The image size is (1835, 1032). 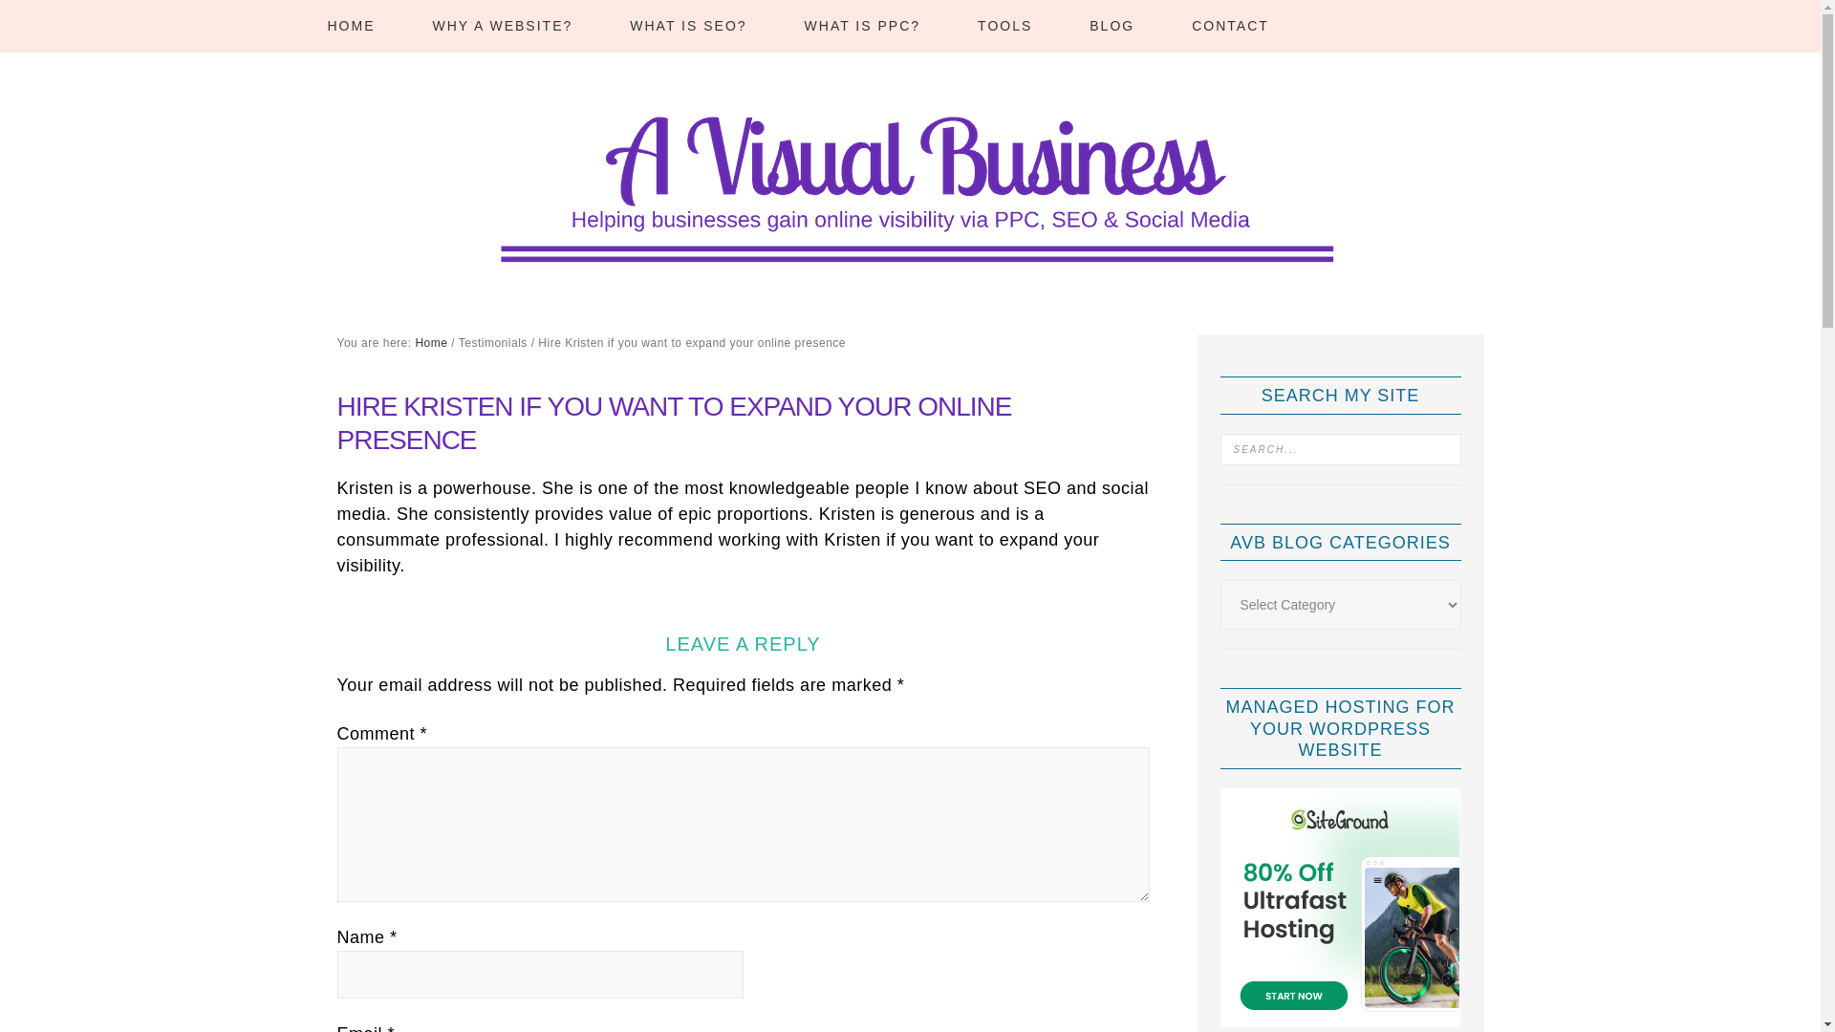 I want to click on WHAT IS SEO?, so click(x=688, y=27).